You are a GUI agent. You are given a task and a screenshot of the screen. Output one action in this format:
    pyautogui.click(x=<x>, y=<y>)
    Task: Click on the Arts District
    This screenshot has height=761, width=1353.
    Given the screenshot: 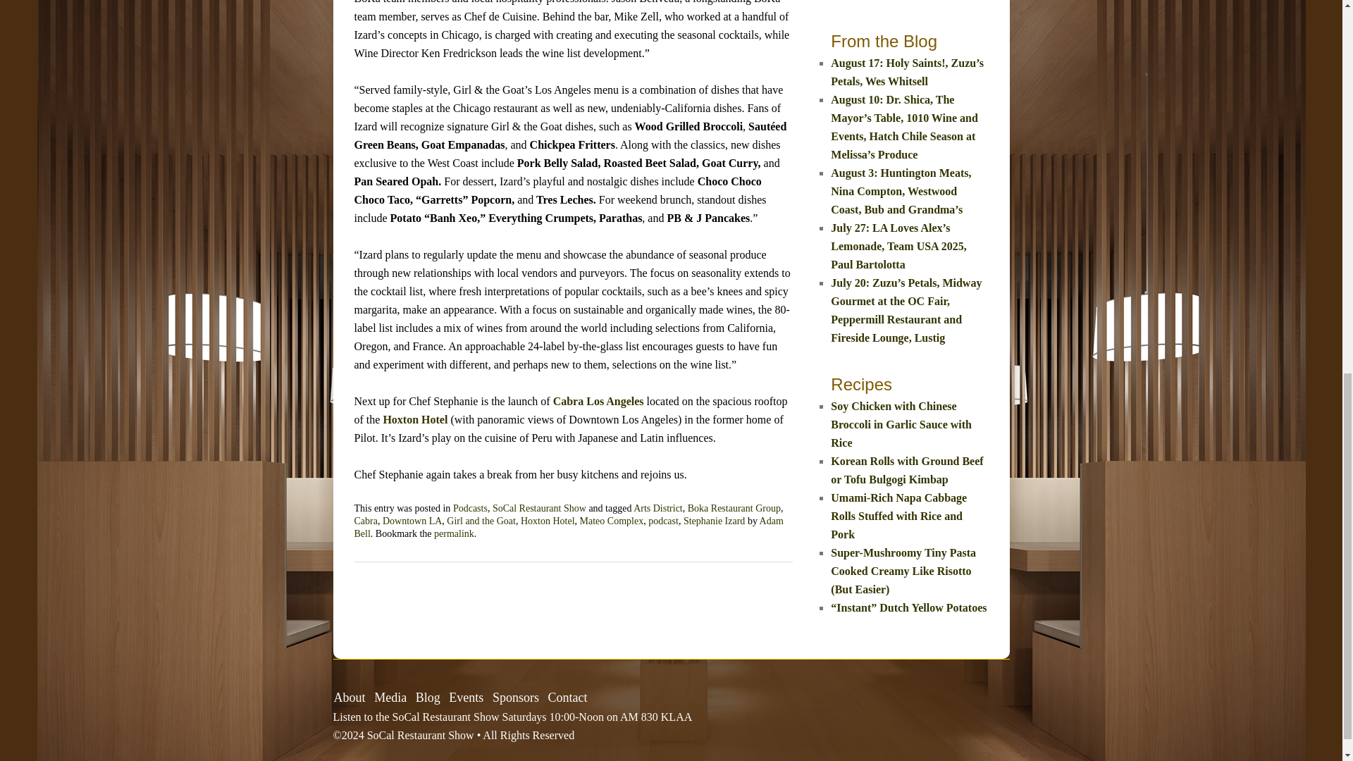 What is the action you would take?
    pyautogui.click(x=658, y=508)
    